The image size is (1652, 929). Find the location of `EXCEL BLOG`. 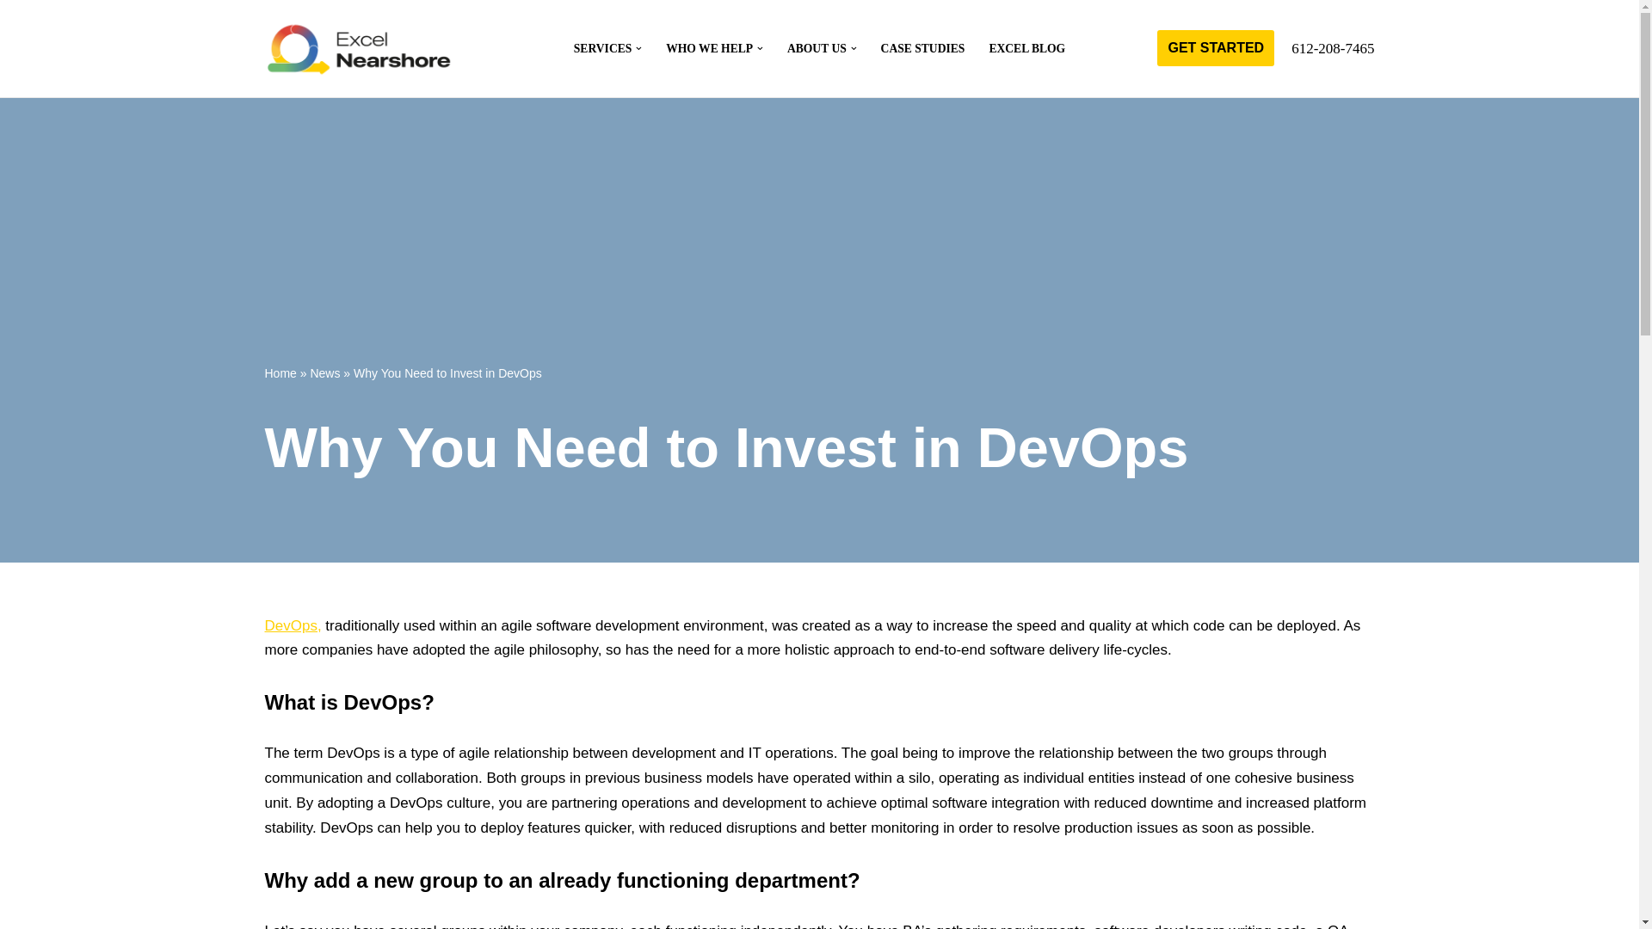

EXCEL BLOG is located at coordinates (1026, 48).